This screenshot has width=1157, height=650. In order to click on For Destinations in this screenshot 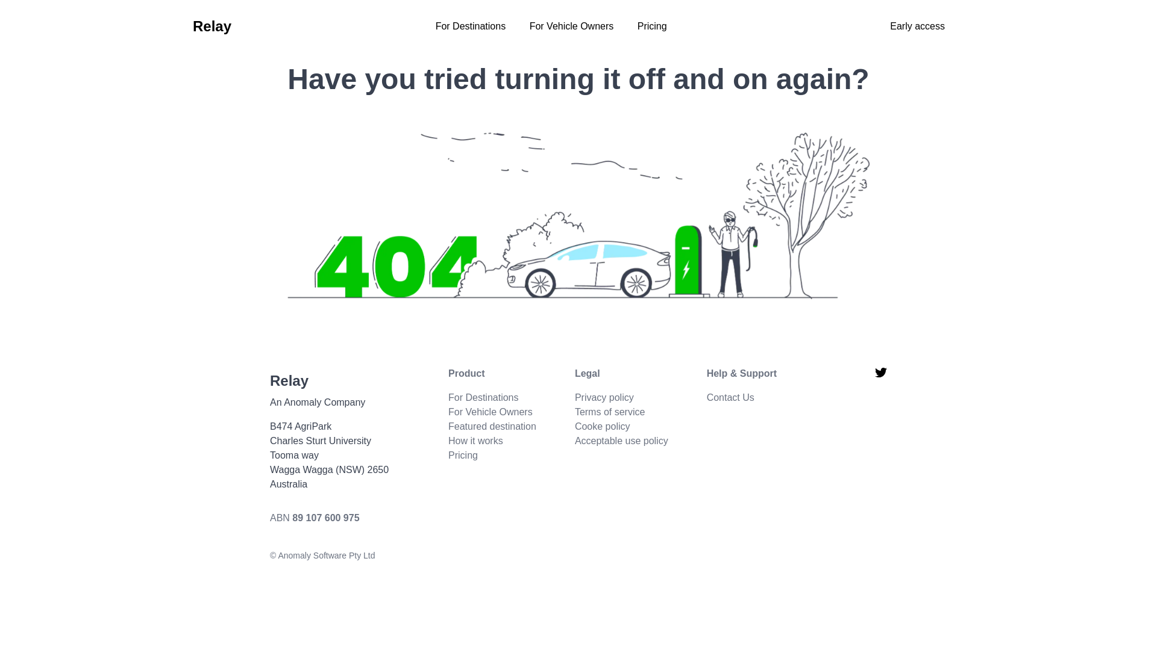, I will do `click(471, 26)`.